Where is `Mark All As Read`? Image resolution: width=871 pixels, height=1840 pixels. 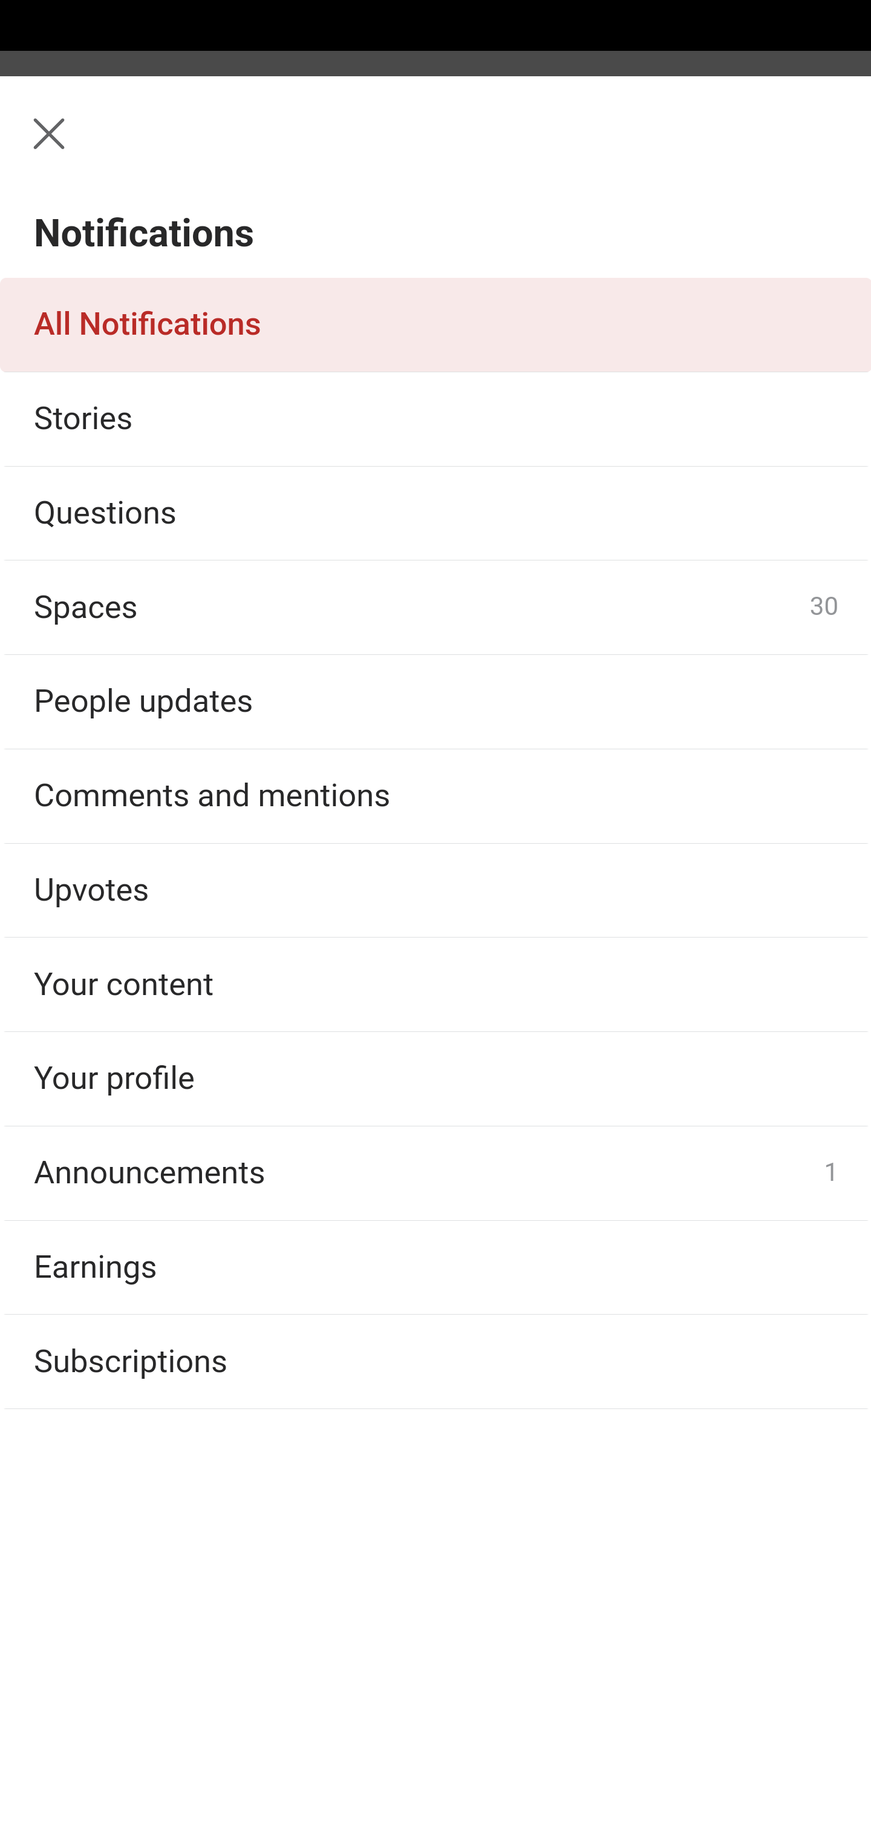 Mark All As Read is located at coordinates (158, 251).